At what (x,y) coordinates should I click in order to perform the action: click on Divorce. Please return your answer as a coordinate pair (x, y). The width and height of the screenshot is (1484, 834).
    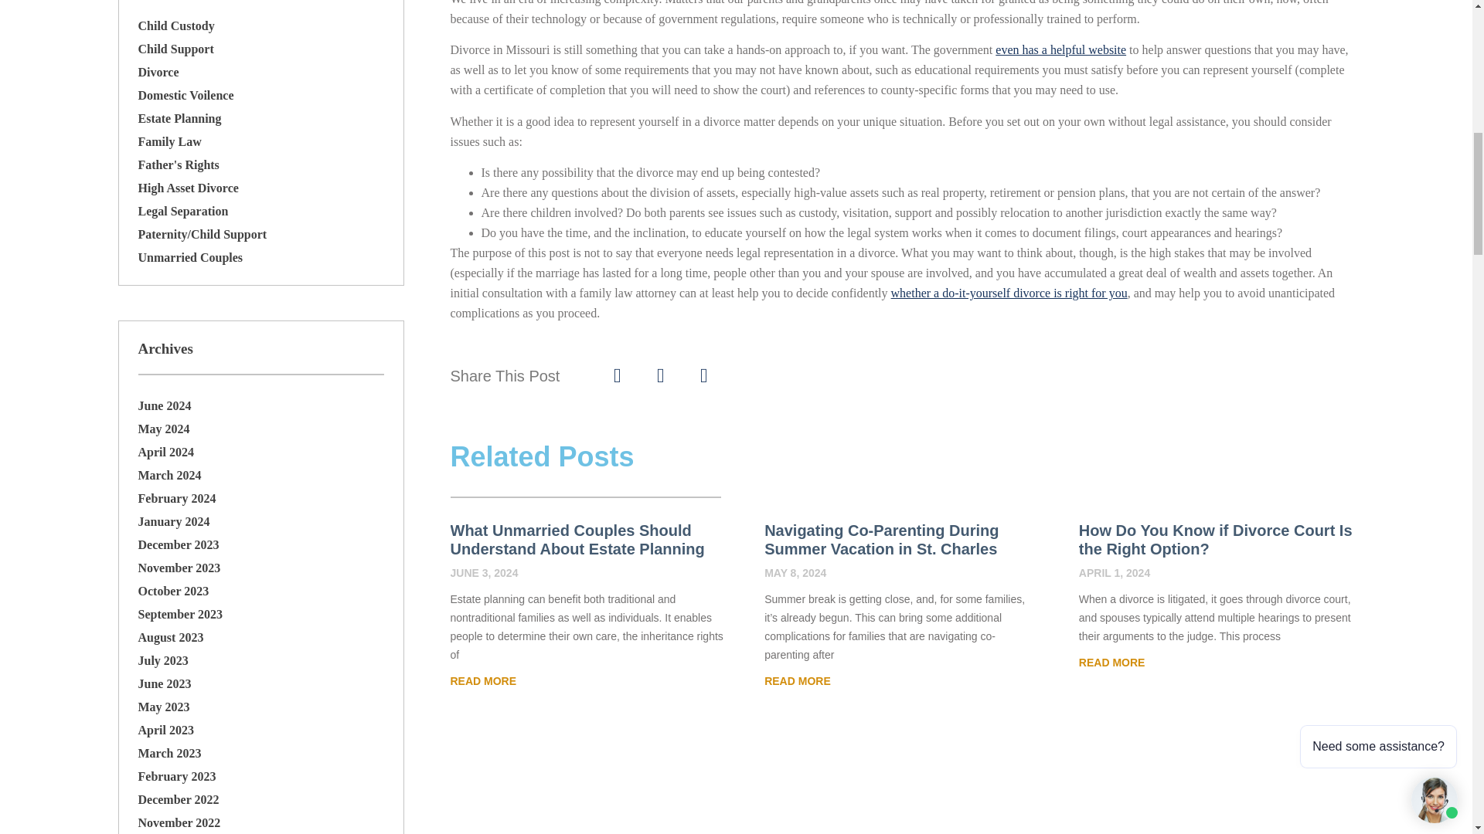
    Looking at the image, I should click on (158, 72).